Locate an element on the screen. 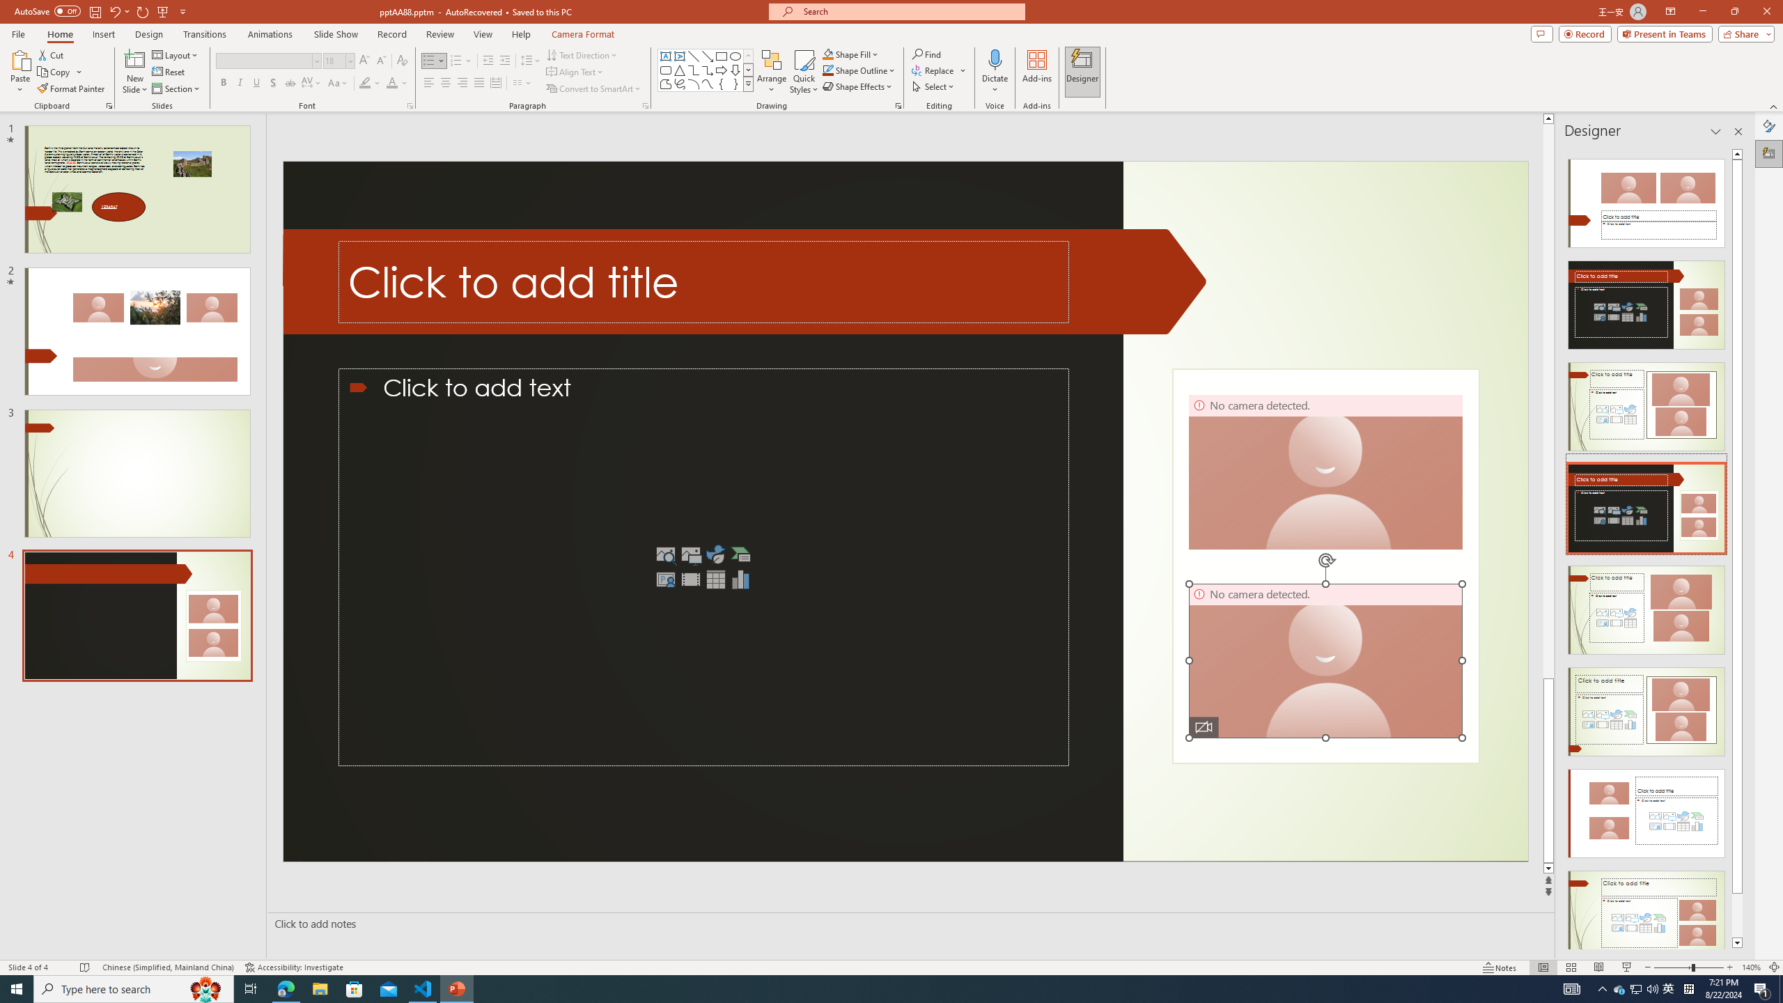 The width and height of the screenshot is (1783, 1003). Restore Down is located at coordinates (1734, 12).